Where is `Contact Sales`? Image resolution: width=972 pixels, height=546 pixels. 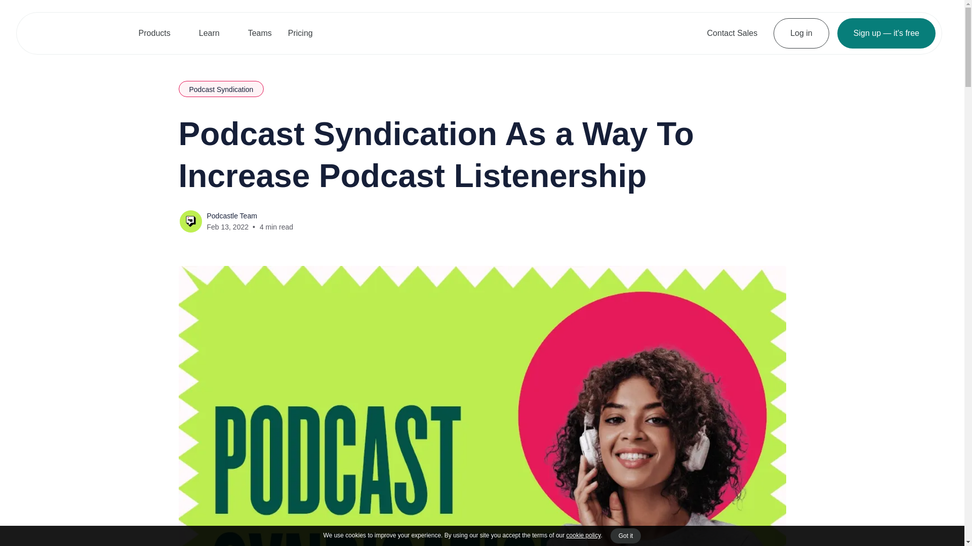 Contact Sales is located at coordinates (732, 33).